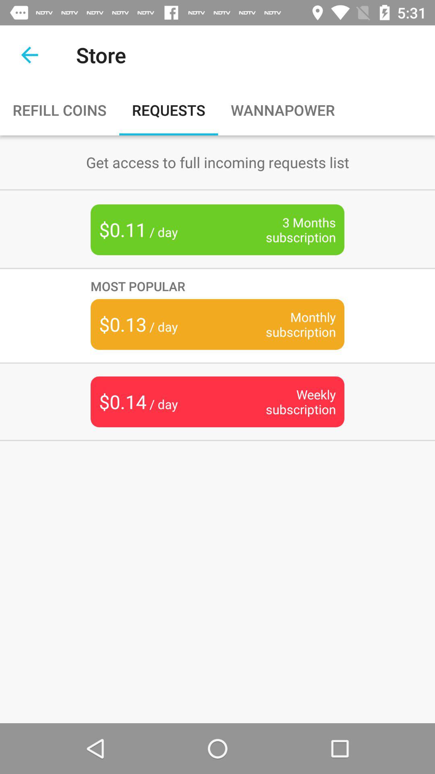 The image size is (435, 774). I want to click on press the 3 months subscription icon, so click(288, 230).